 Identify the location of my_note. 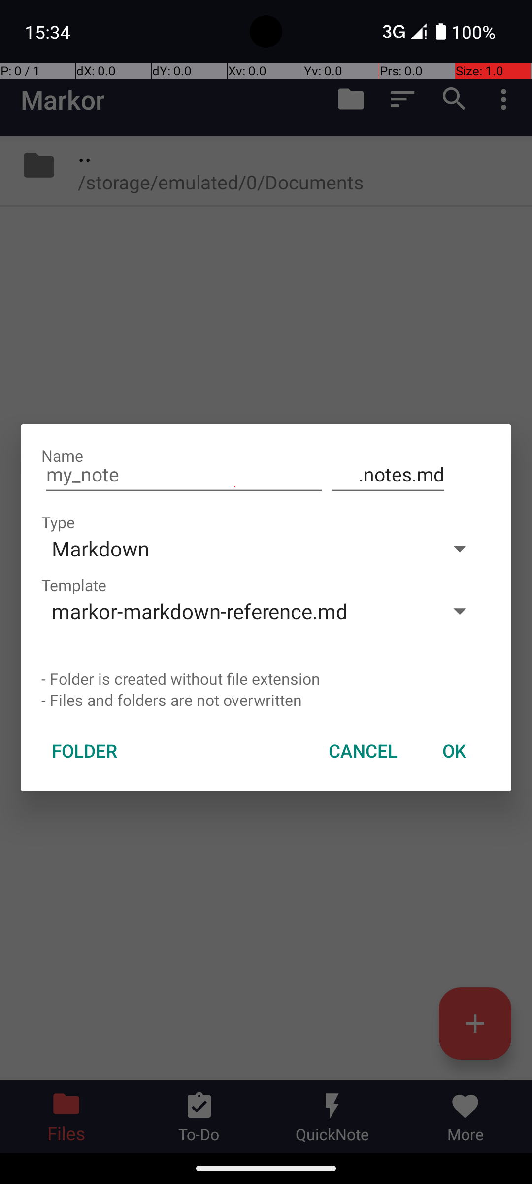
(184, 475).